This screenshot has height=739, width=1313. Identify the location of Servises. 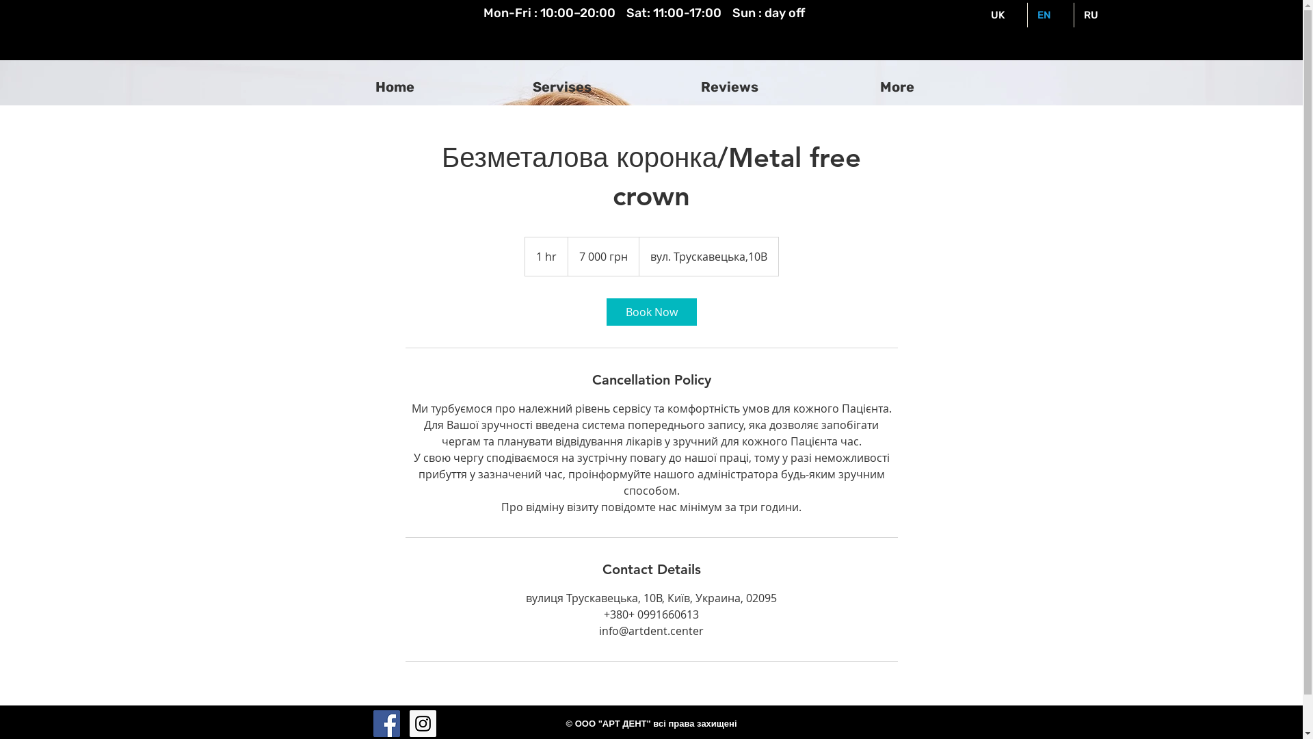
(562, 88).